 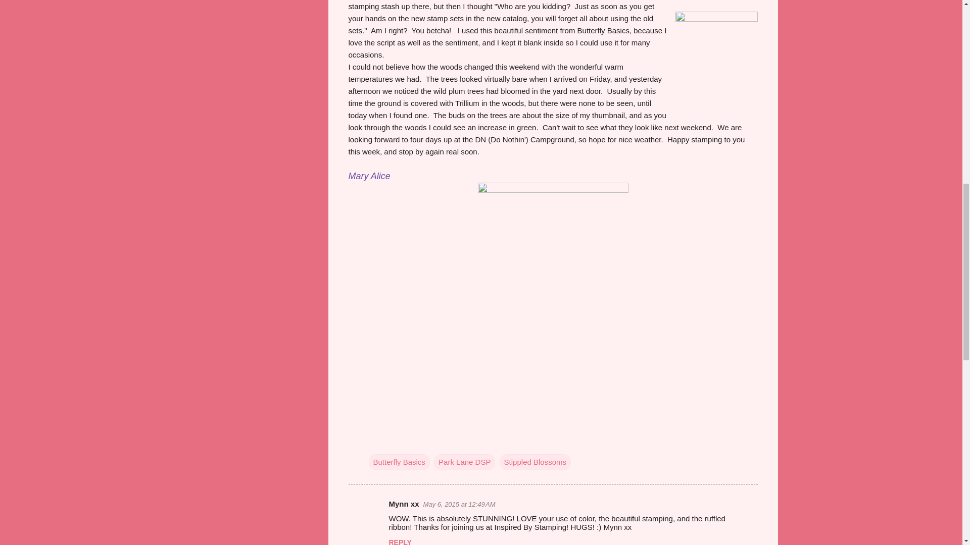 I want to click on Mynn xx, so click(x=404, y=504).